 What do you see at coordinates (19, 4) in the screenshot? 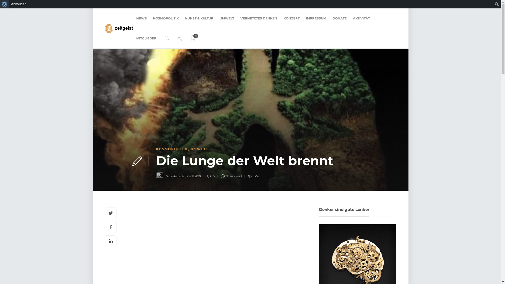
I see `Anmelden` at bounding box center [19, 4].